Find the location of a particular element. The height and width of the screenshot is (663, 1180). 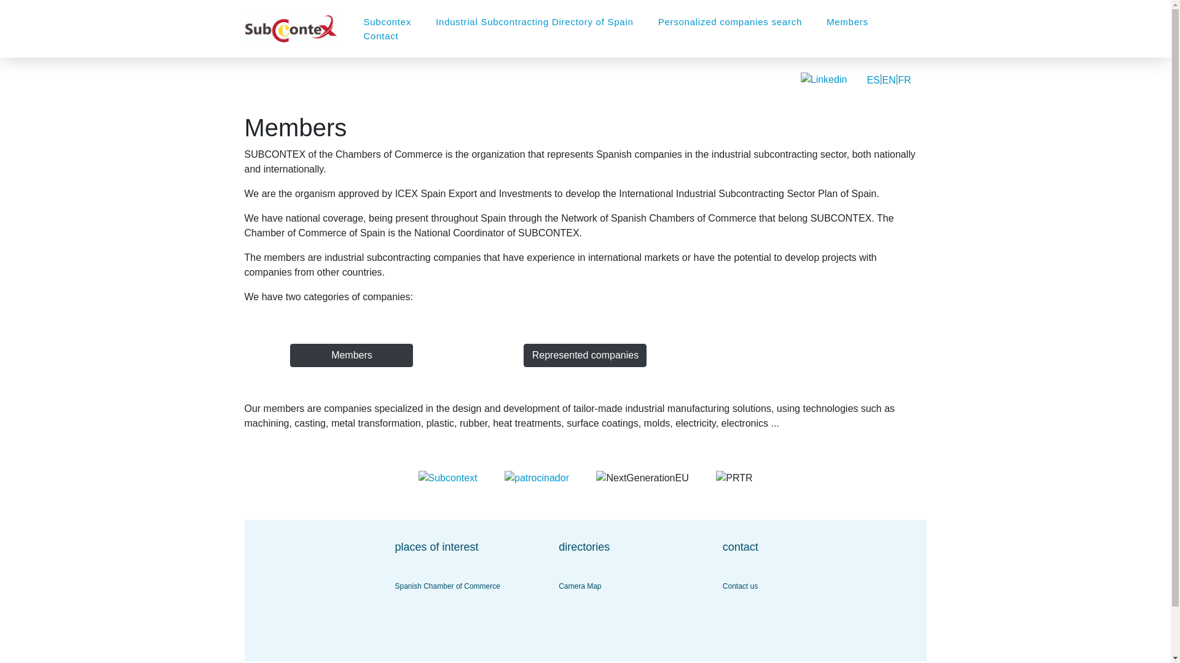

Members is located at coordinates (352, 355).